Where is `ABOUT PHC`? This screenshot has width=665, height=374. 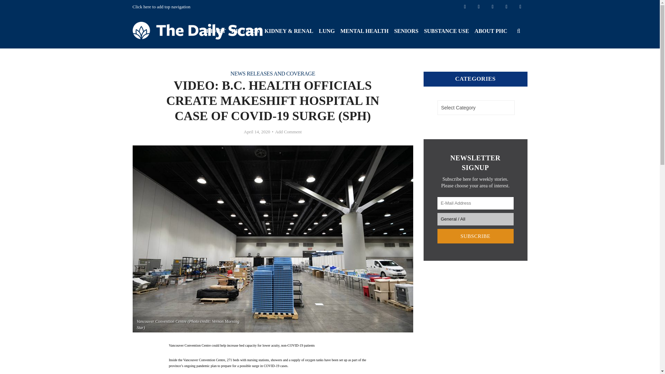 ABOUT PHC is located at coordinates (490, 31).